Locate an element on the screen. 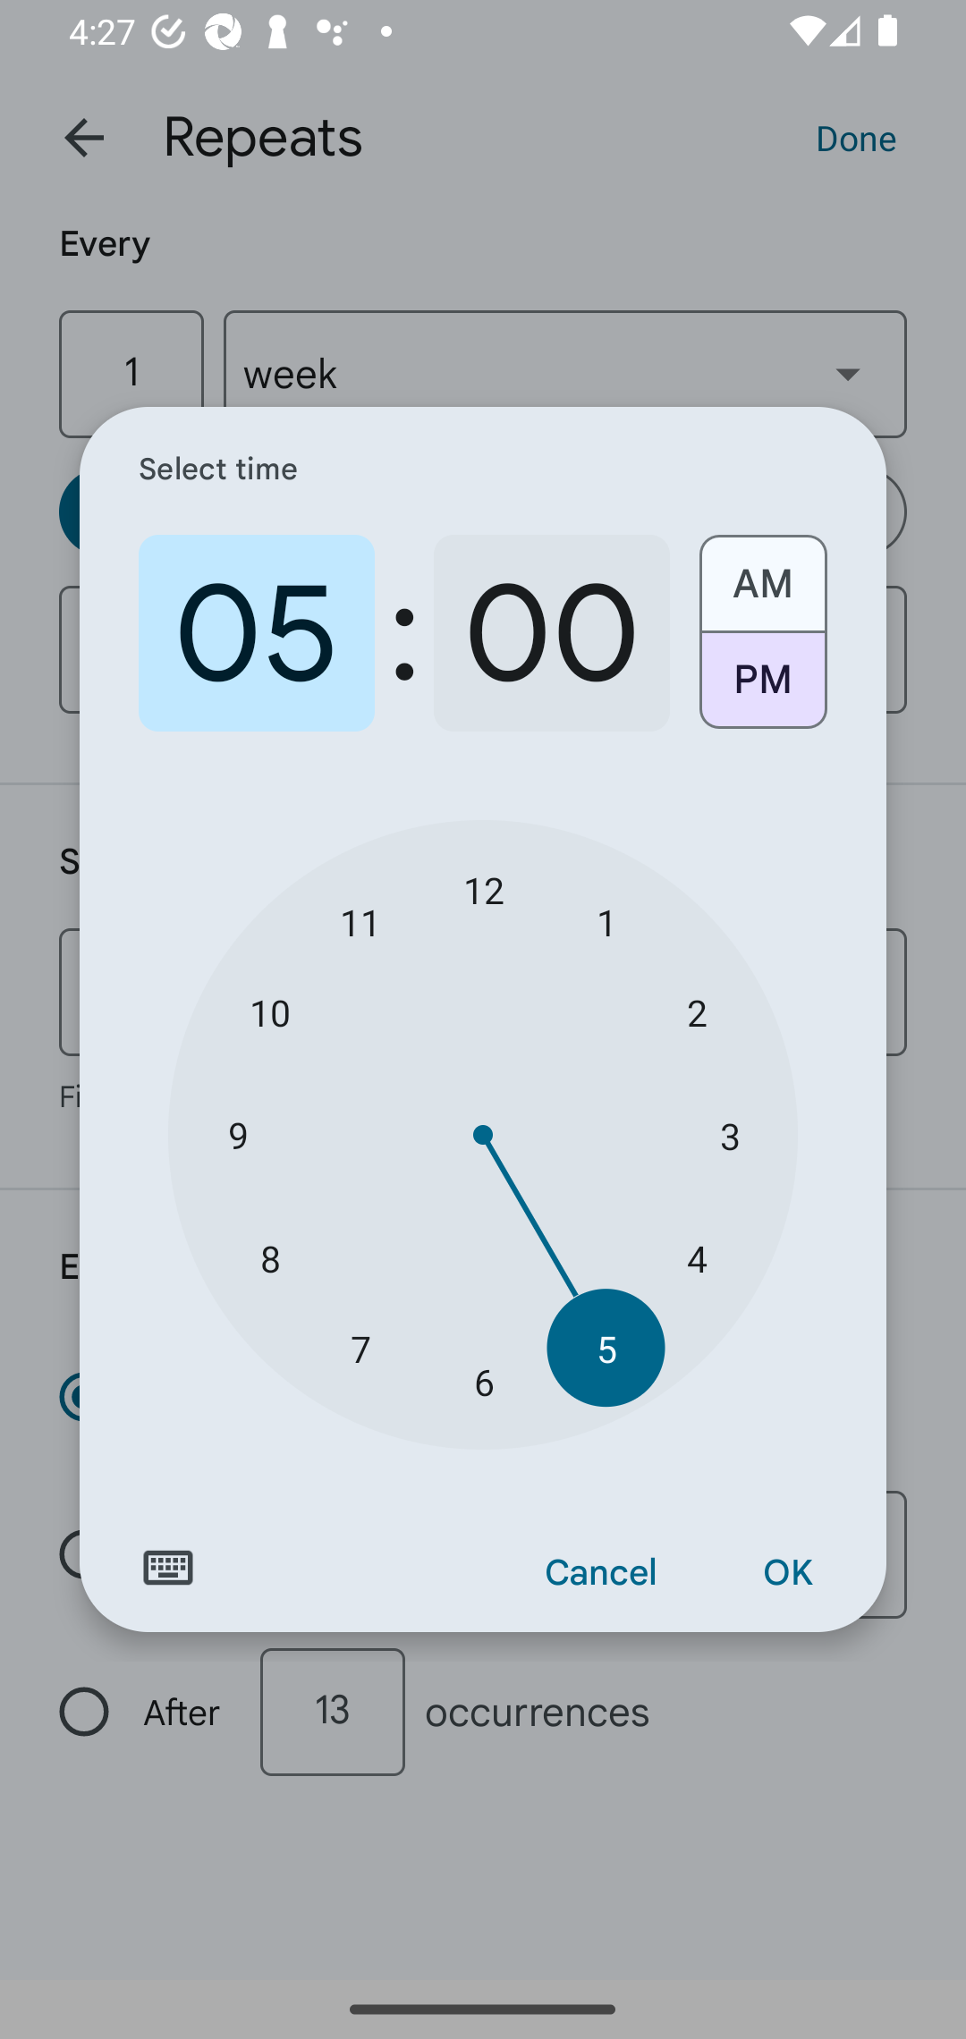 The width and height of the screenshot is (966, 2039). 8 8 o'clock is located at coordinates (270, 1257).